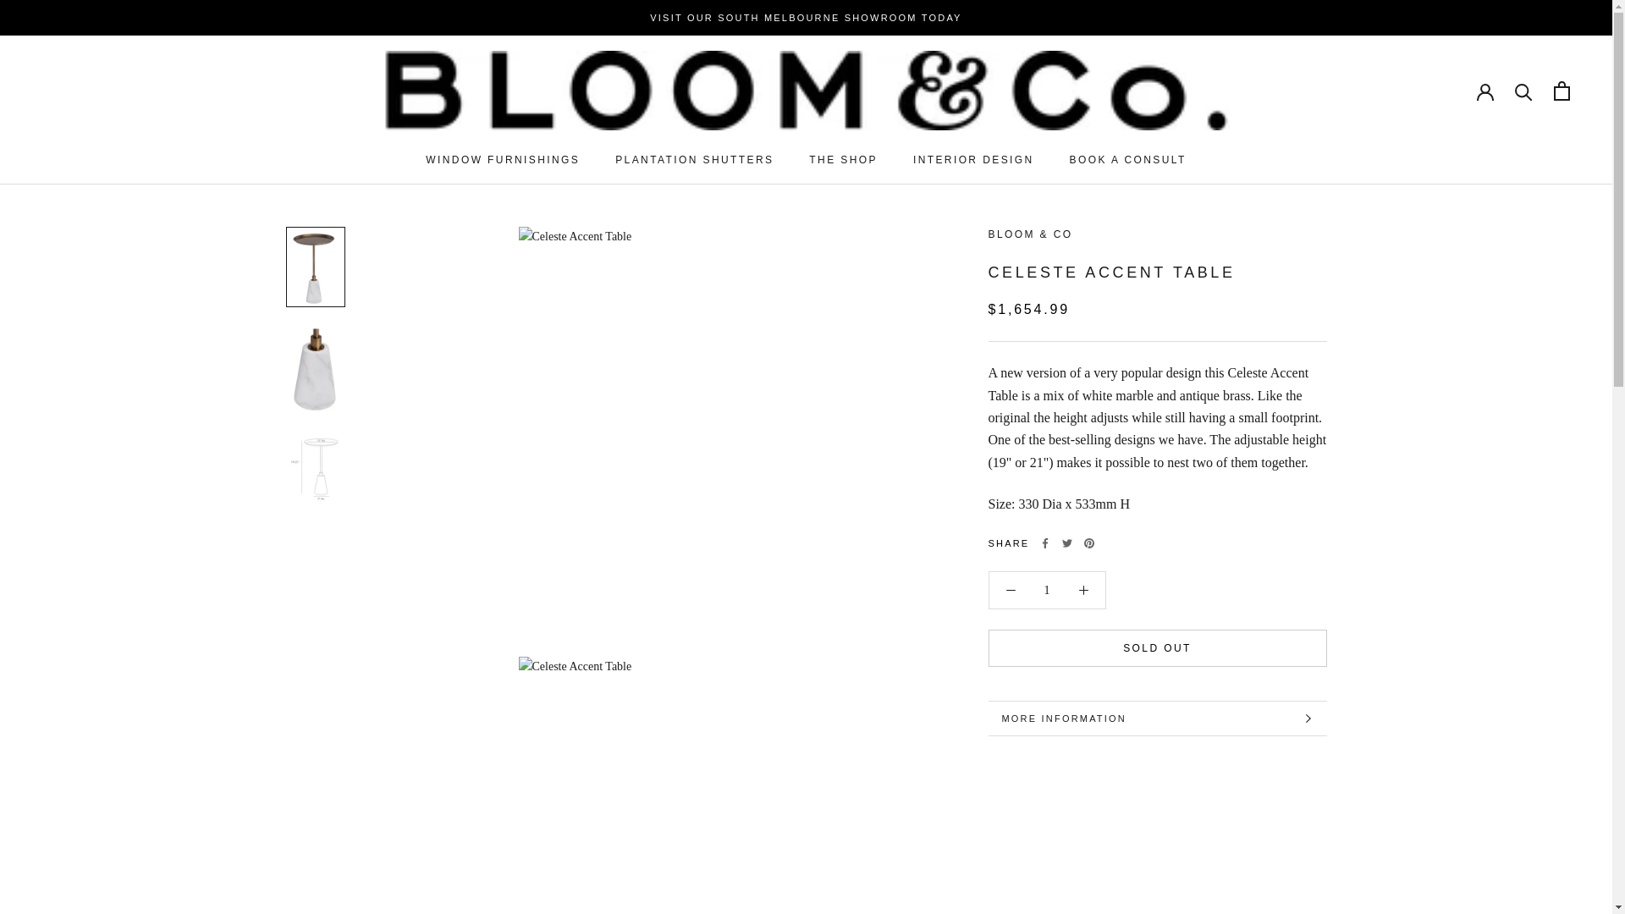  Describe the element at coordinates (843, 159) in the screenshot. I see `WINDOW FURNISHINGS` at that location.